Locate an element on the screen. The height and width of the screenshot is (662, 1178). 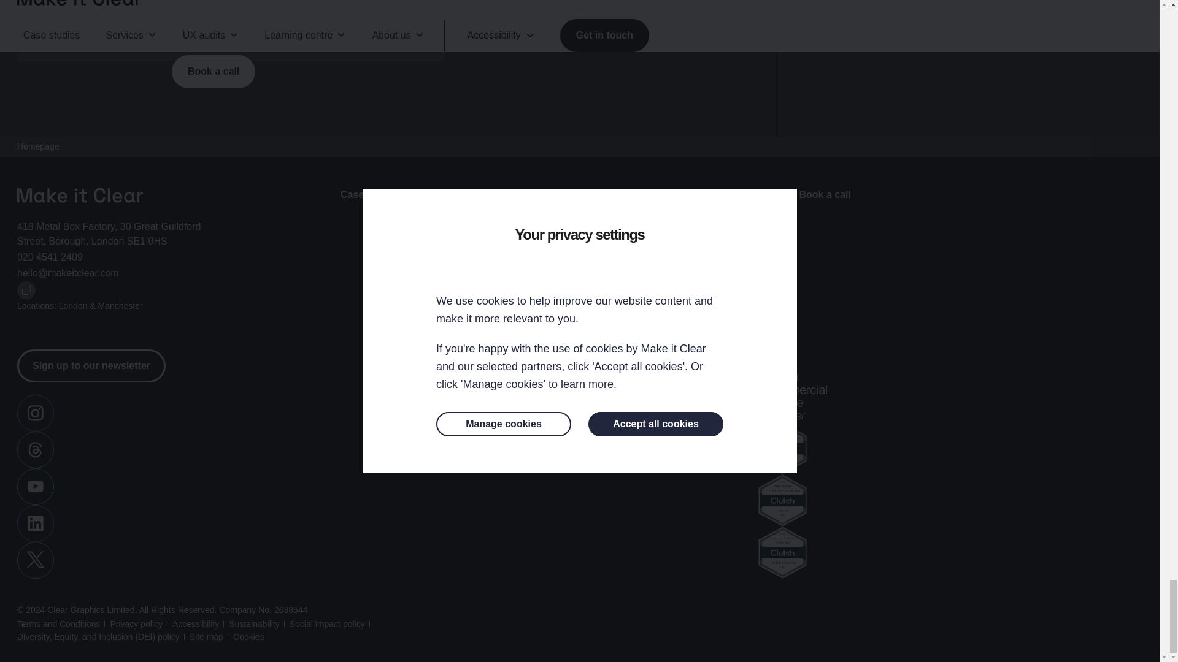
Top Clutch Marketing Strategy Company London 2023 is located at coordinates (783, 500).